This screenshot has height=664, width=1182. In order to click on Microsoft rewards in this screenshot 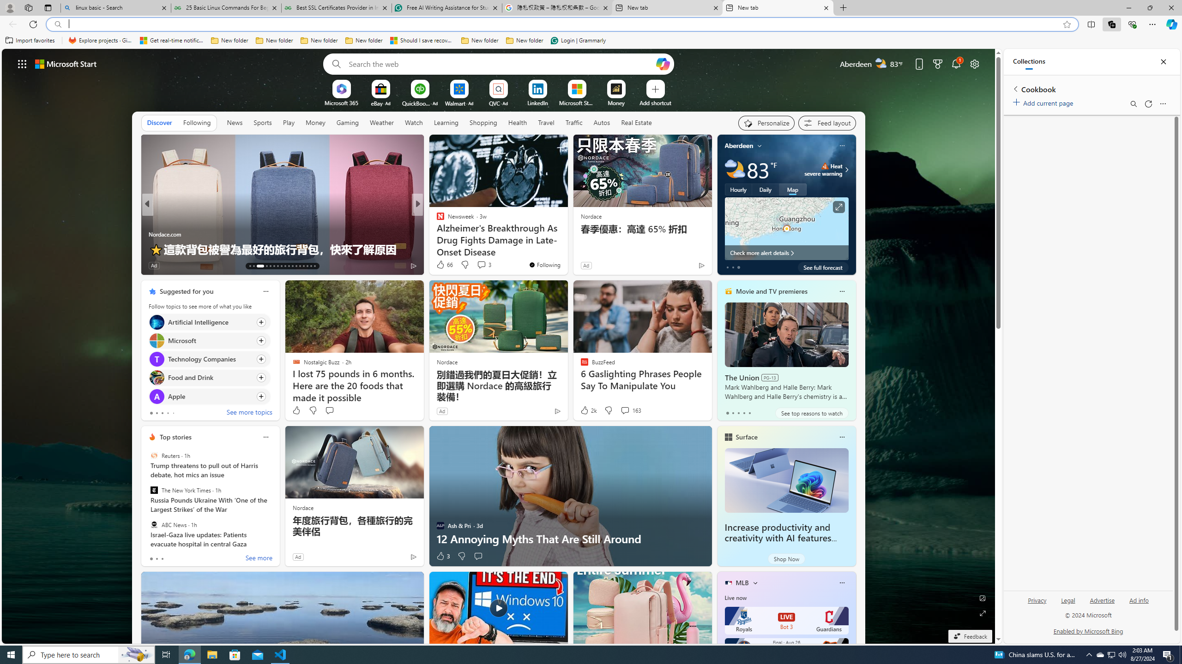, I will do `click(938, 64)`.